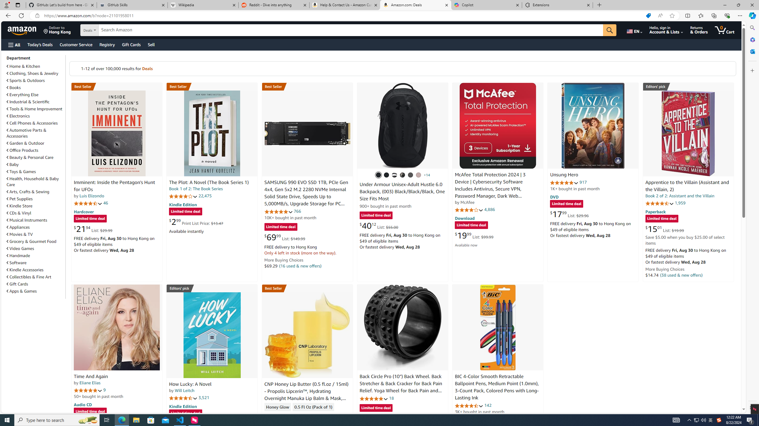  What do you see at coordinates (26, 80) in the screenshot?
I see `Sports & Outdoors` at bounding box center [26, 80].